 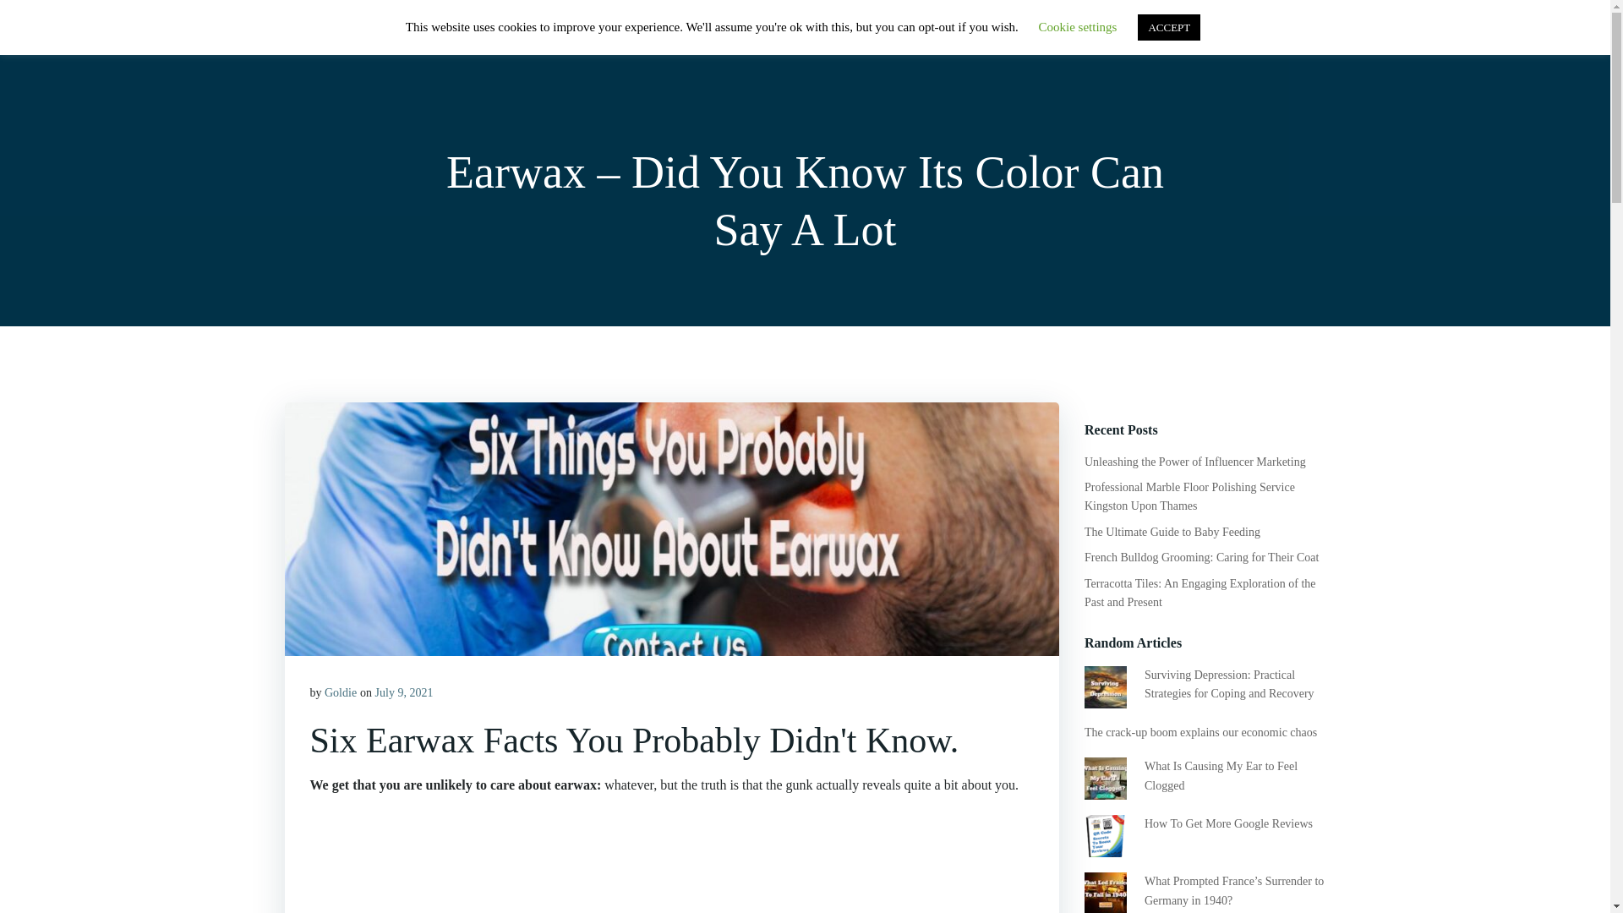 What do you see at coordinates (1228, 823) in the screenshot?
I see `How To Get More Google Reviews` at bounding box center [1228, 823].